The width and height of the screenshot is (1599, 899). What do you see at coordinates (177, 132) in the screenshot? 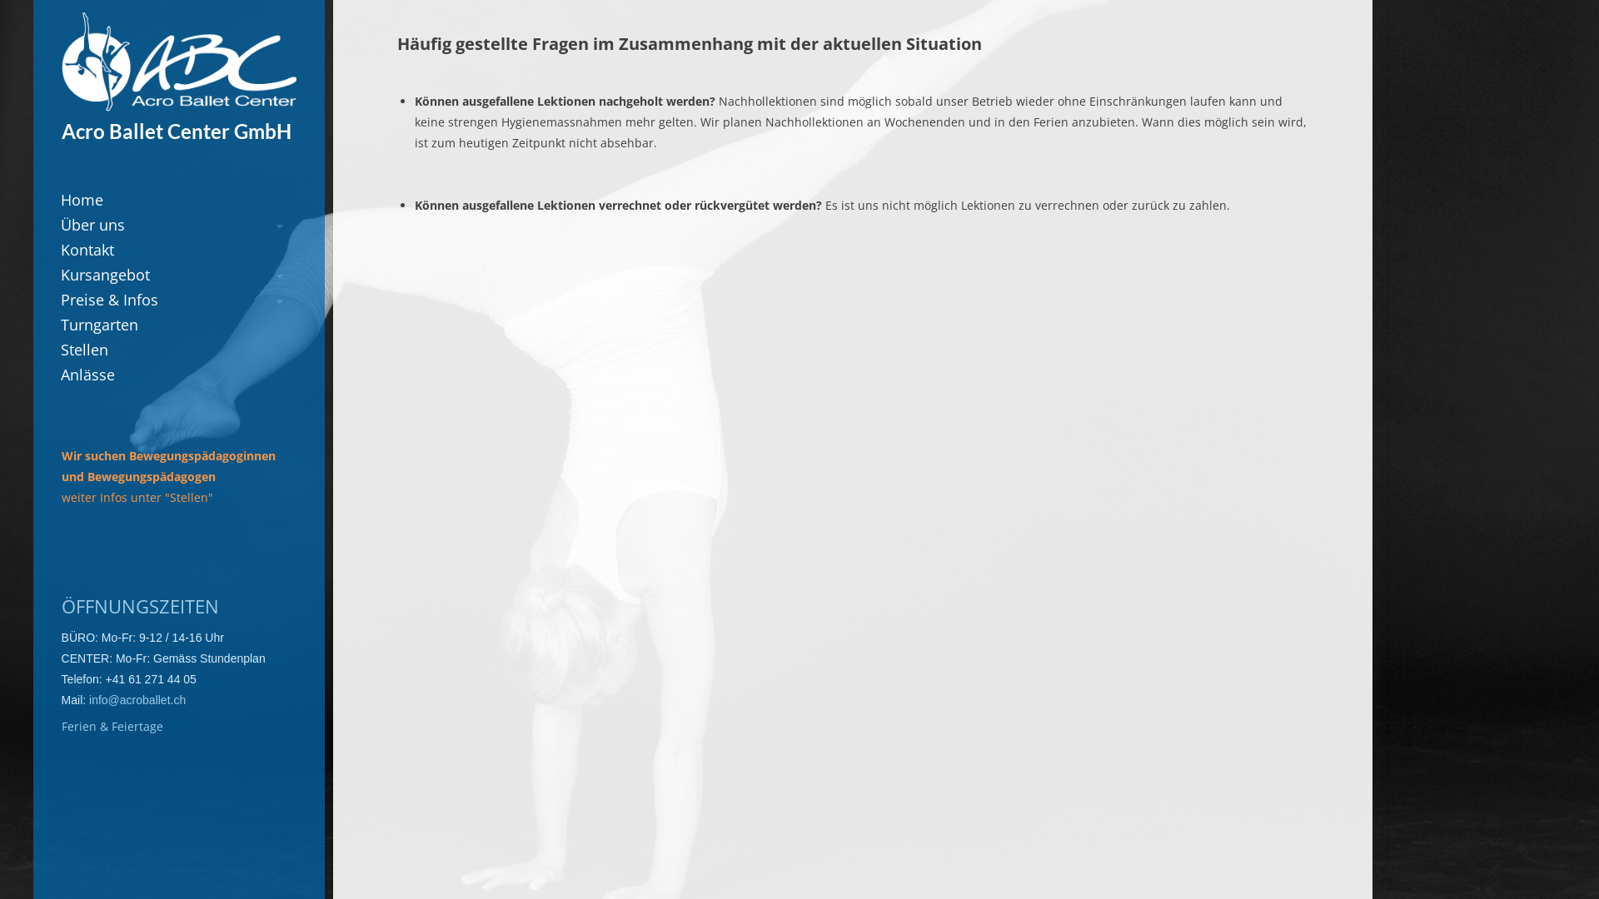
I see `Acro Ballet Center GmbH` at bounding box center [177, 132].